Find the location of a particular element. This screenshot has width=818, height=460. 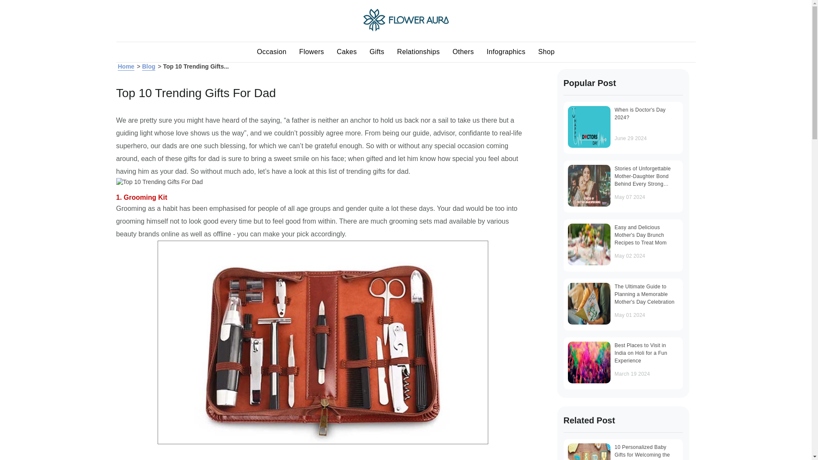

When is Doctor's Day 2024?  is located at coordinates (589, 127).